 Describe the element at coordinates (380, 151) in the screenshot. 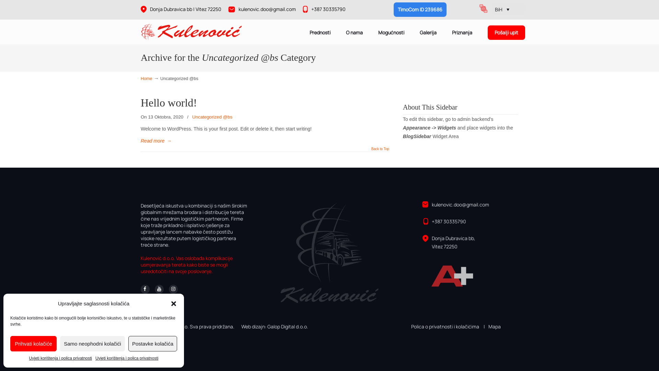

I see `Back to Top` at that location.